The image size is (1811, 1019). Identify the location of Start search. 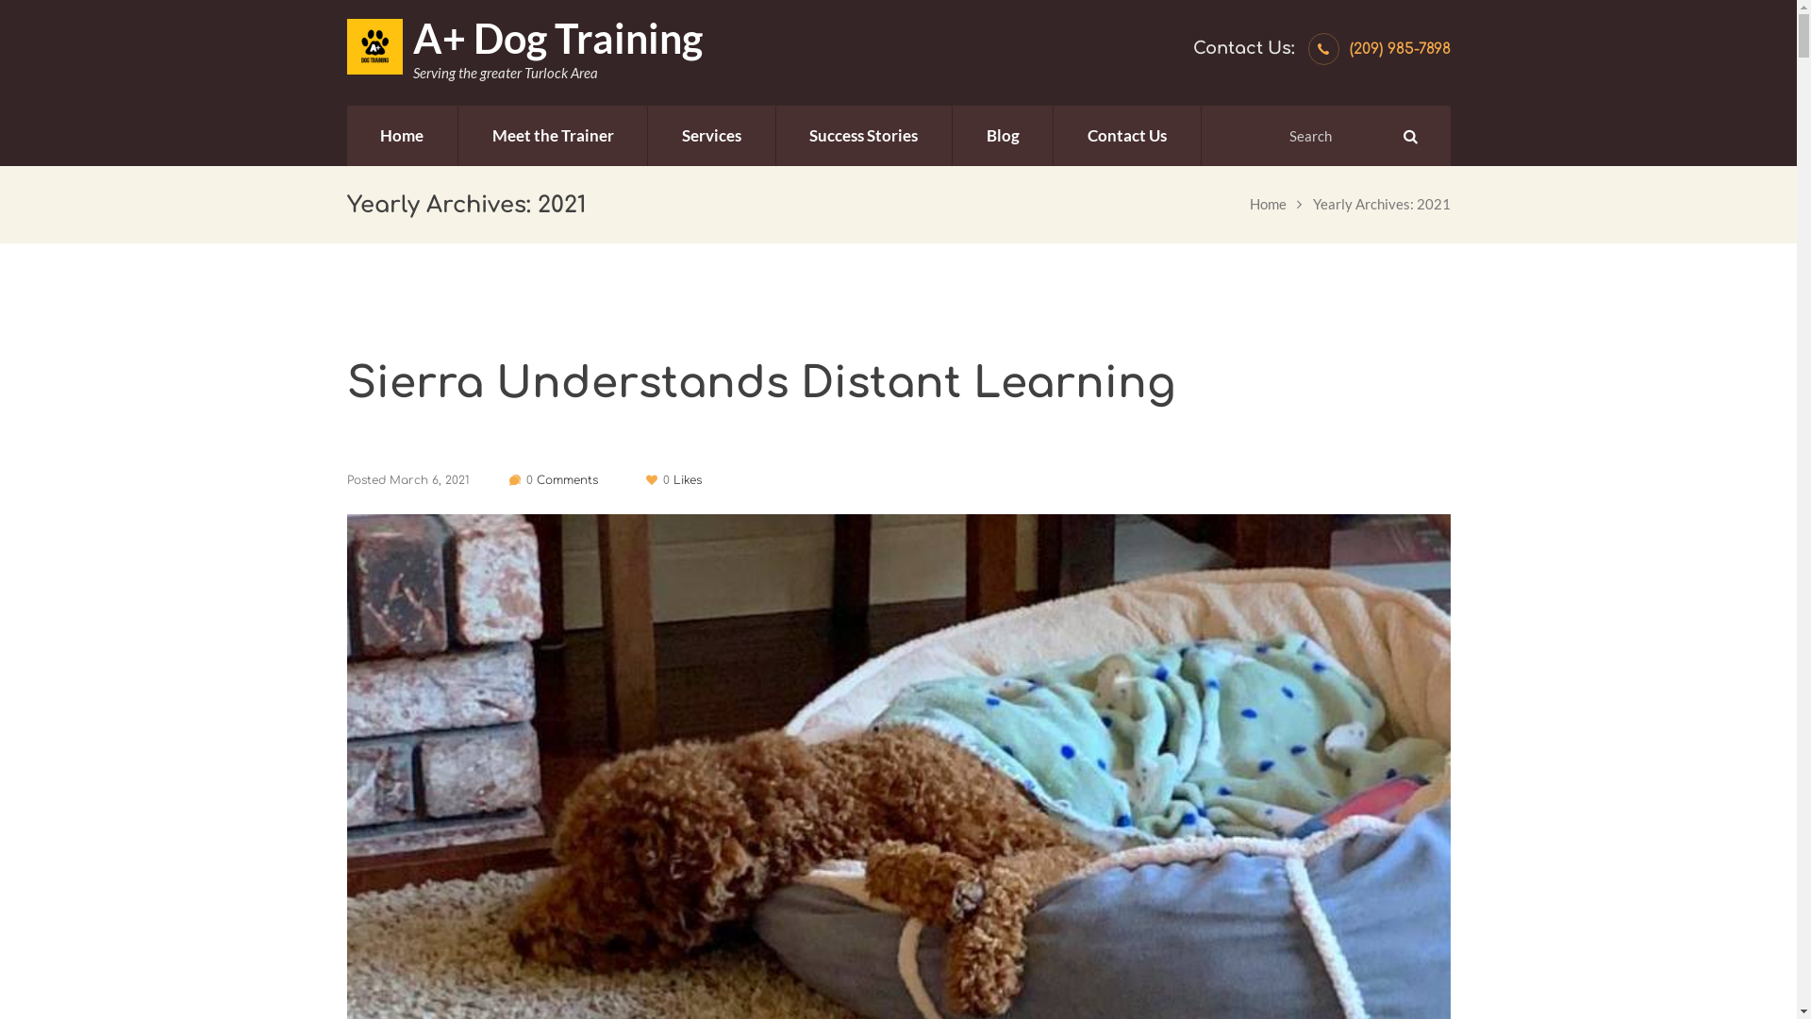
(1408, 136).